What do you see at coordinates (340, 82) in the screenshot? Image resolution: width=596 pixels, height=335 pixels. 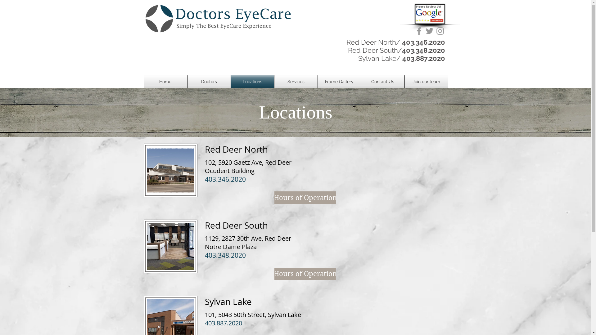 I see `Frame Gallery` at bounding box center [340, 82].